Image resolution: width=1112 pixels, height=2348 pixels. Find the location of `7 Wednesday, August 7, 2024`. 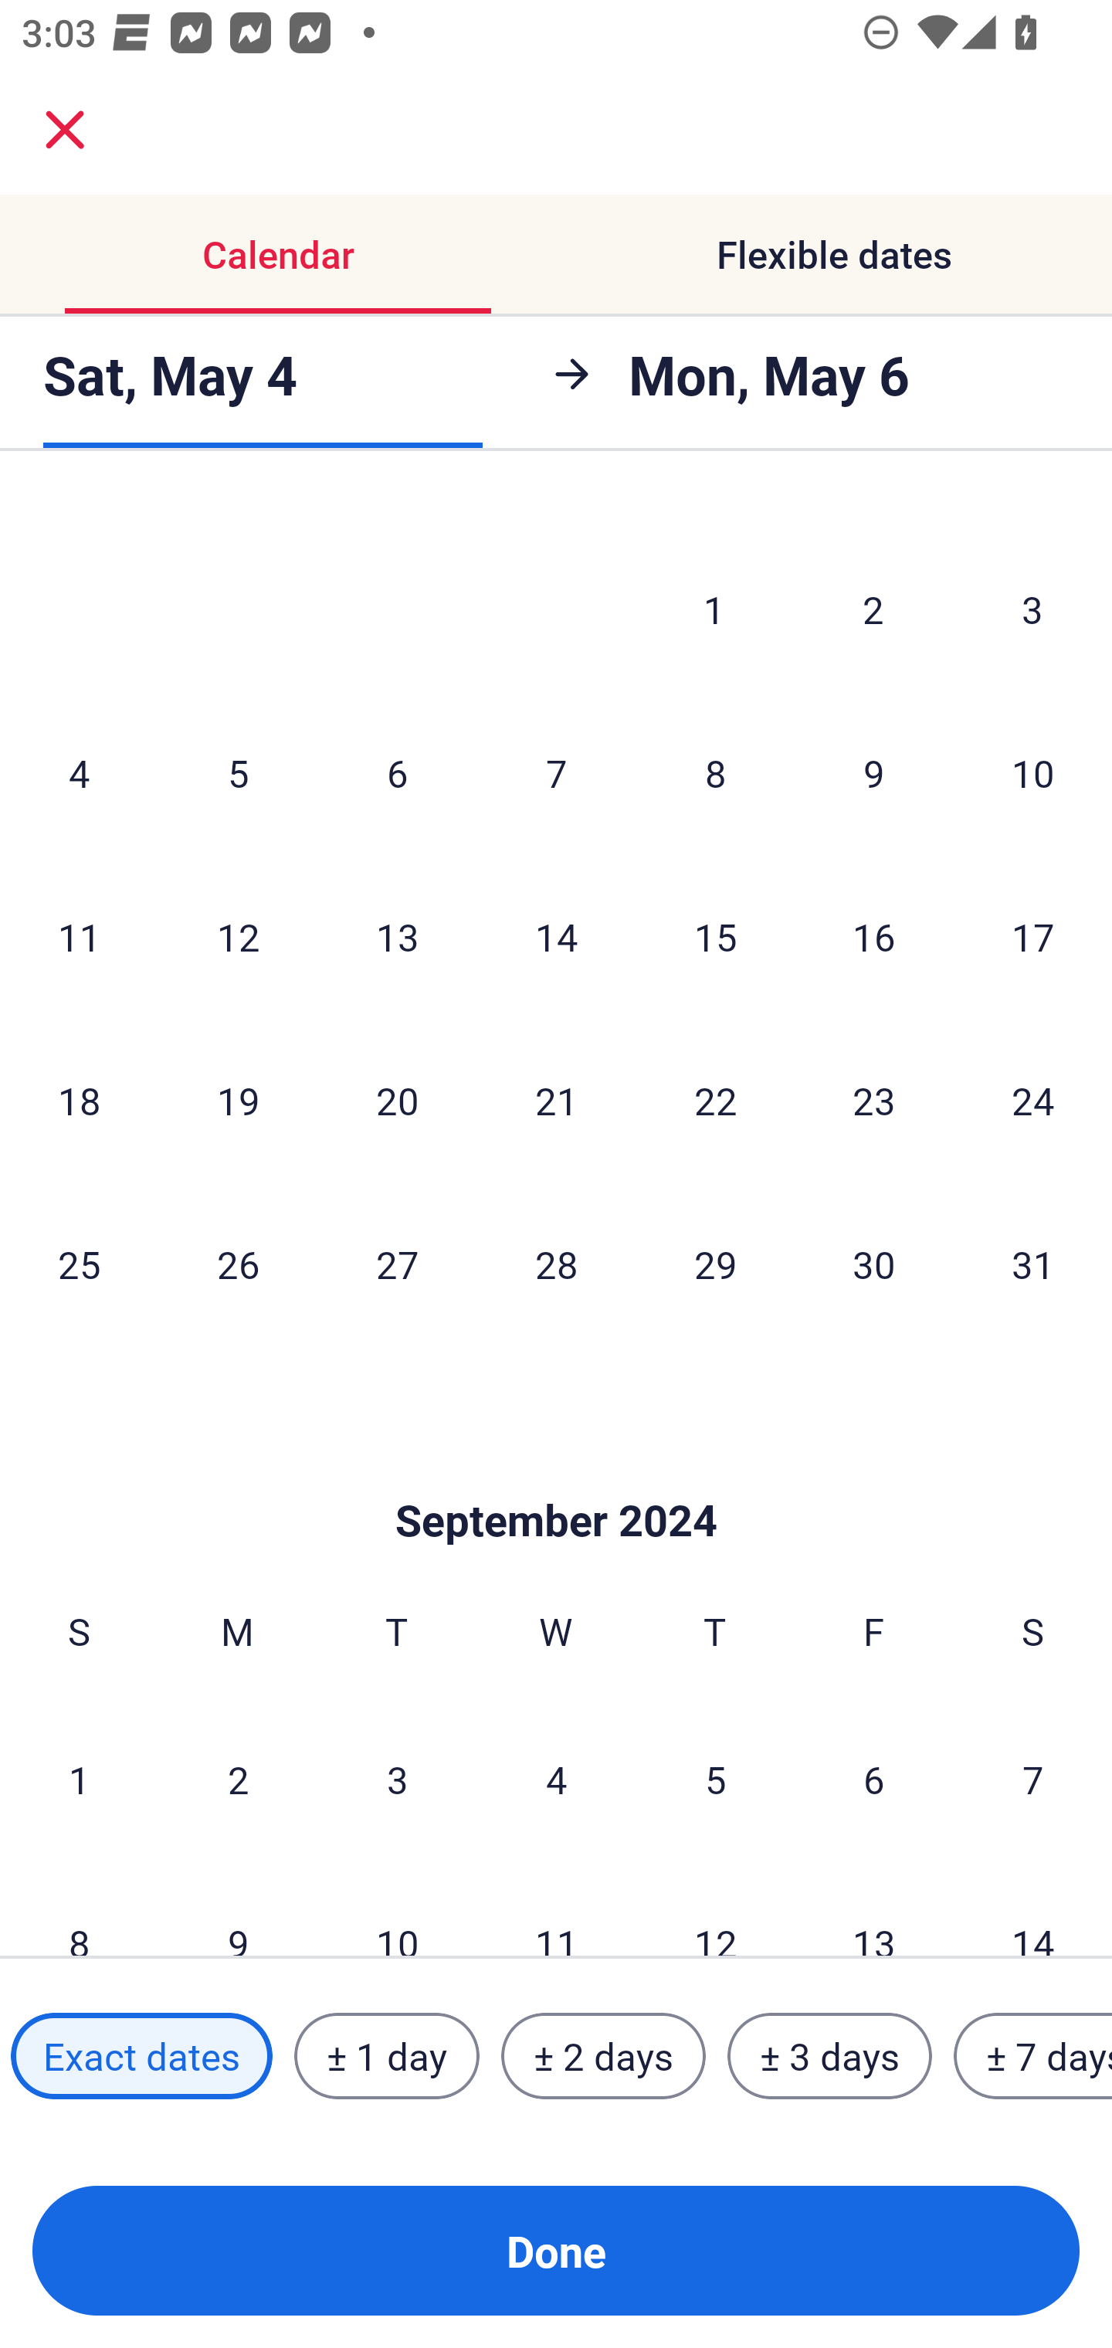

7 Wednesday, August 7, 2024 is located at coordinates (556, 772).